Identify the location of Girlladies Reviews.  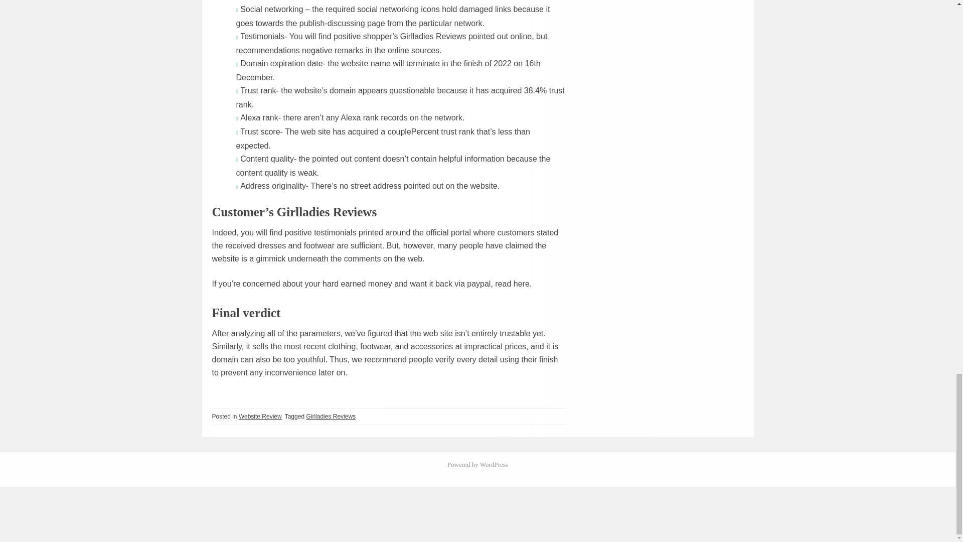
(331, 416).